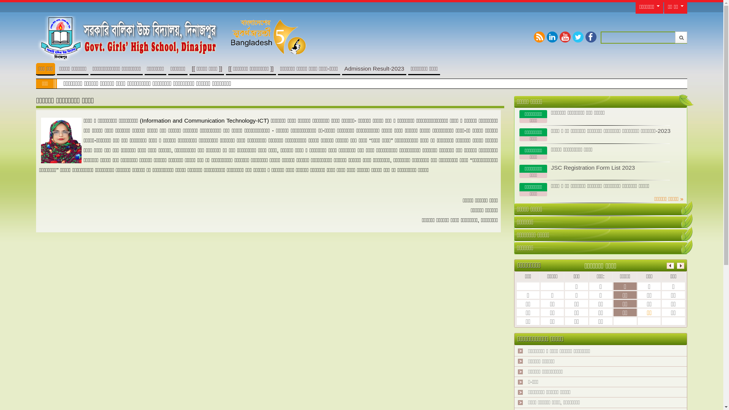 This screenshot has width=729, height=410. What do you see at coordinates (687, 221) in the screenshot?
I see ` ` at bounding box center [687, 221].